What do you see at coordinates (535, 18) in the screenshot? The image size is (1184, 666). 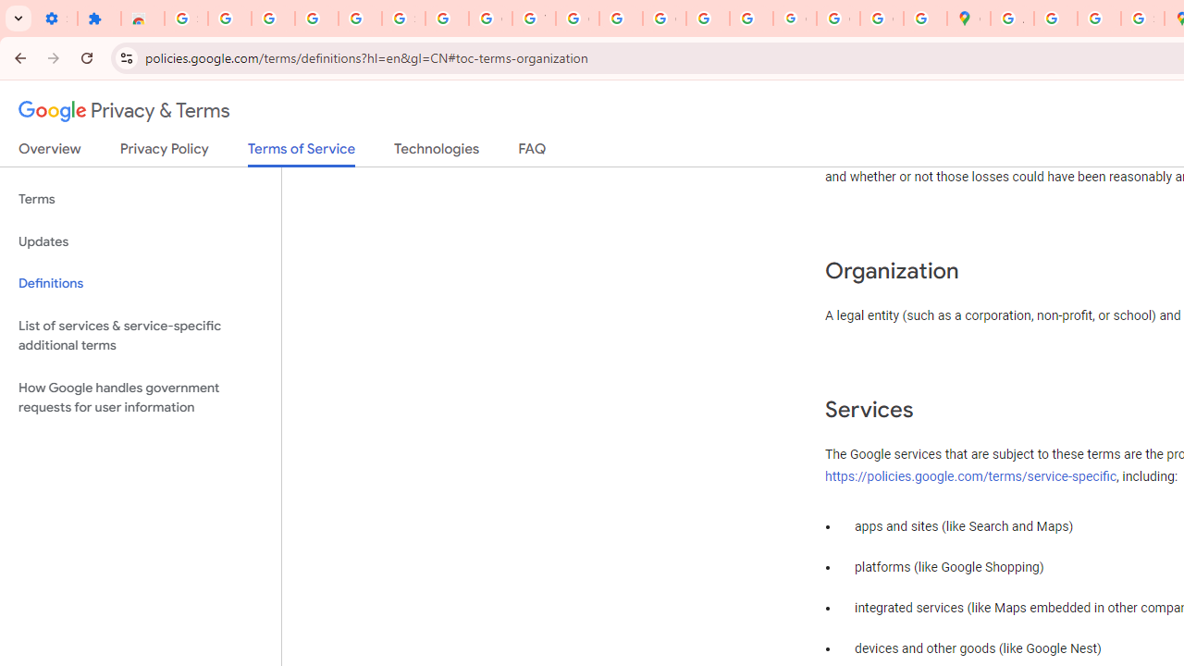 I see `YouTube` at bounding box center [535, 18].